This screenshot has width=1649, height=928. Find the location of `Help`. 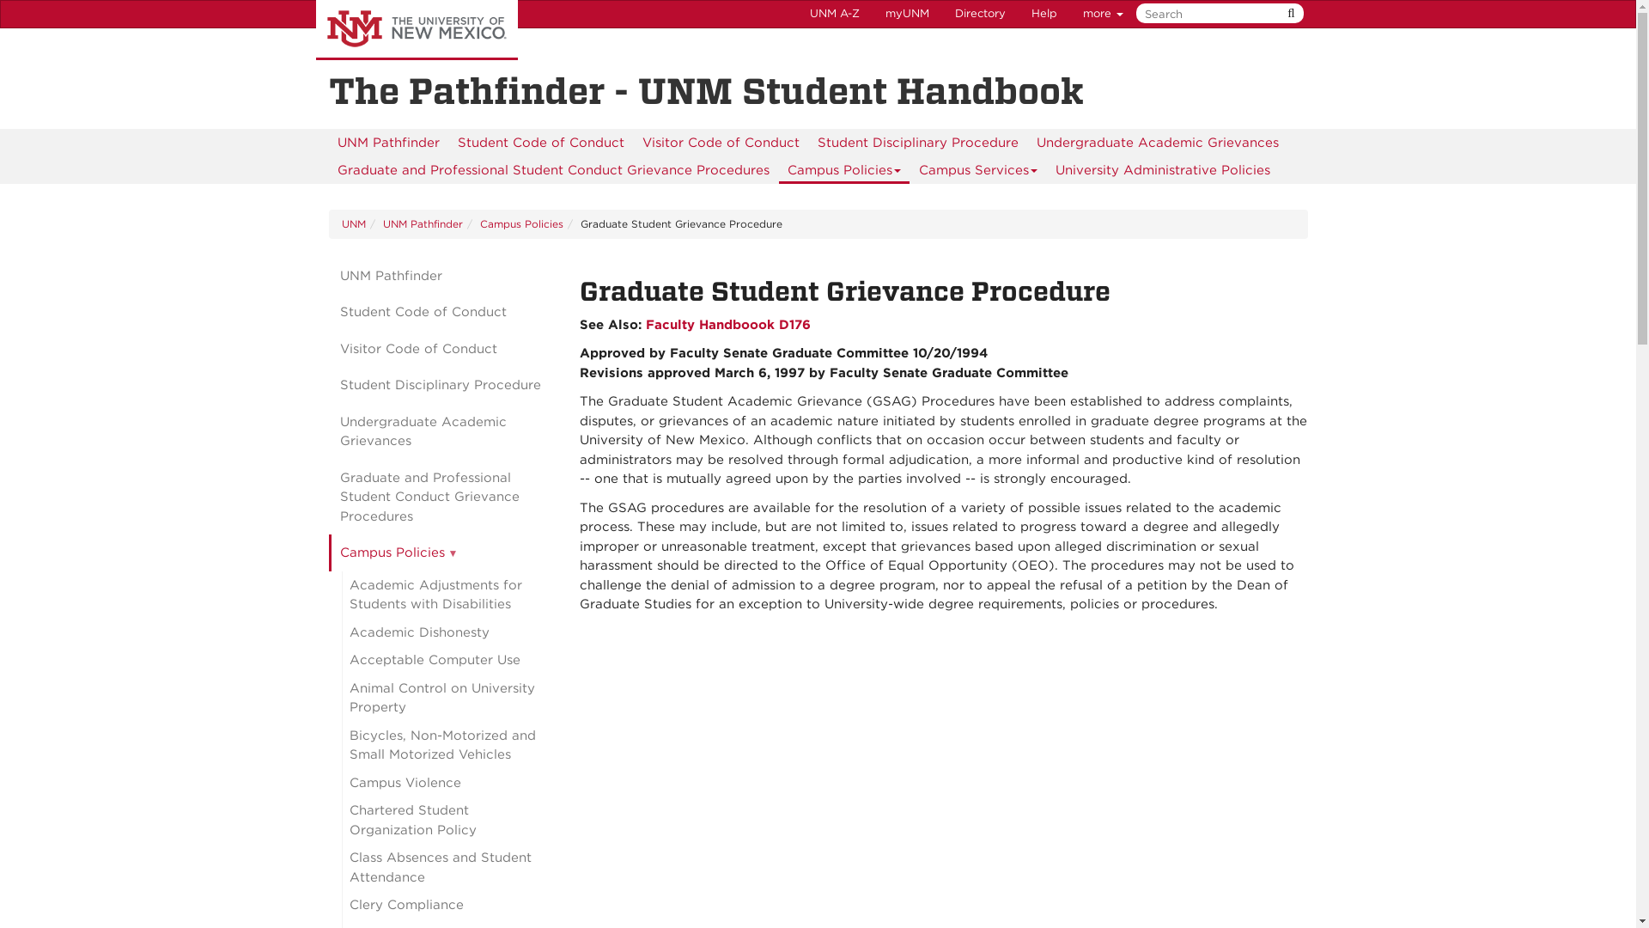

Help is located at coordinates (1044, 14).